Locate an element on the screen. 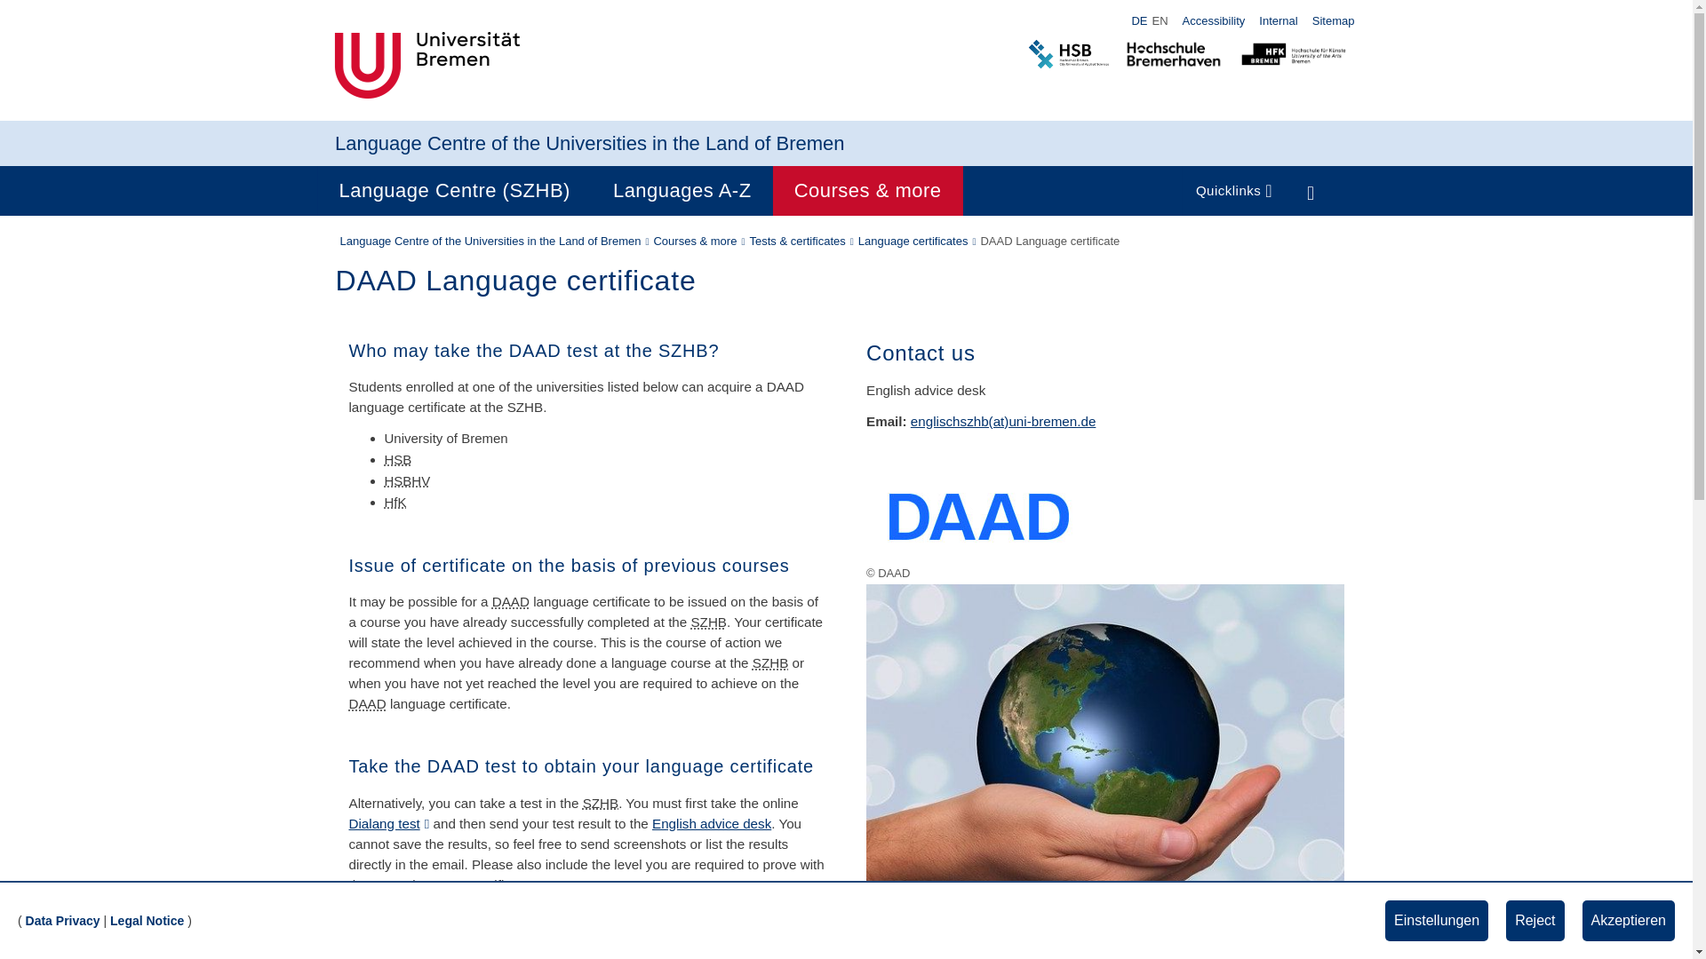 The image size is (1706, 959). SZHB Language Centre is located at coordinates (601, 803).